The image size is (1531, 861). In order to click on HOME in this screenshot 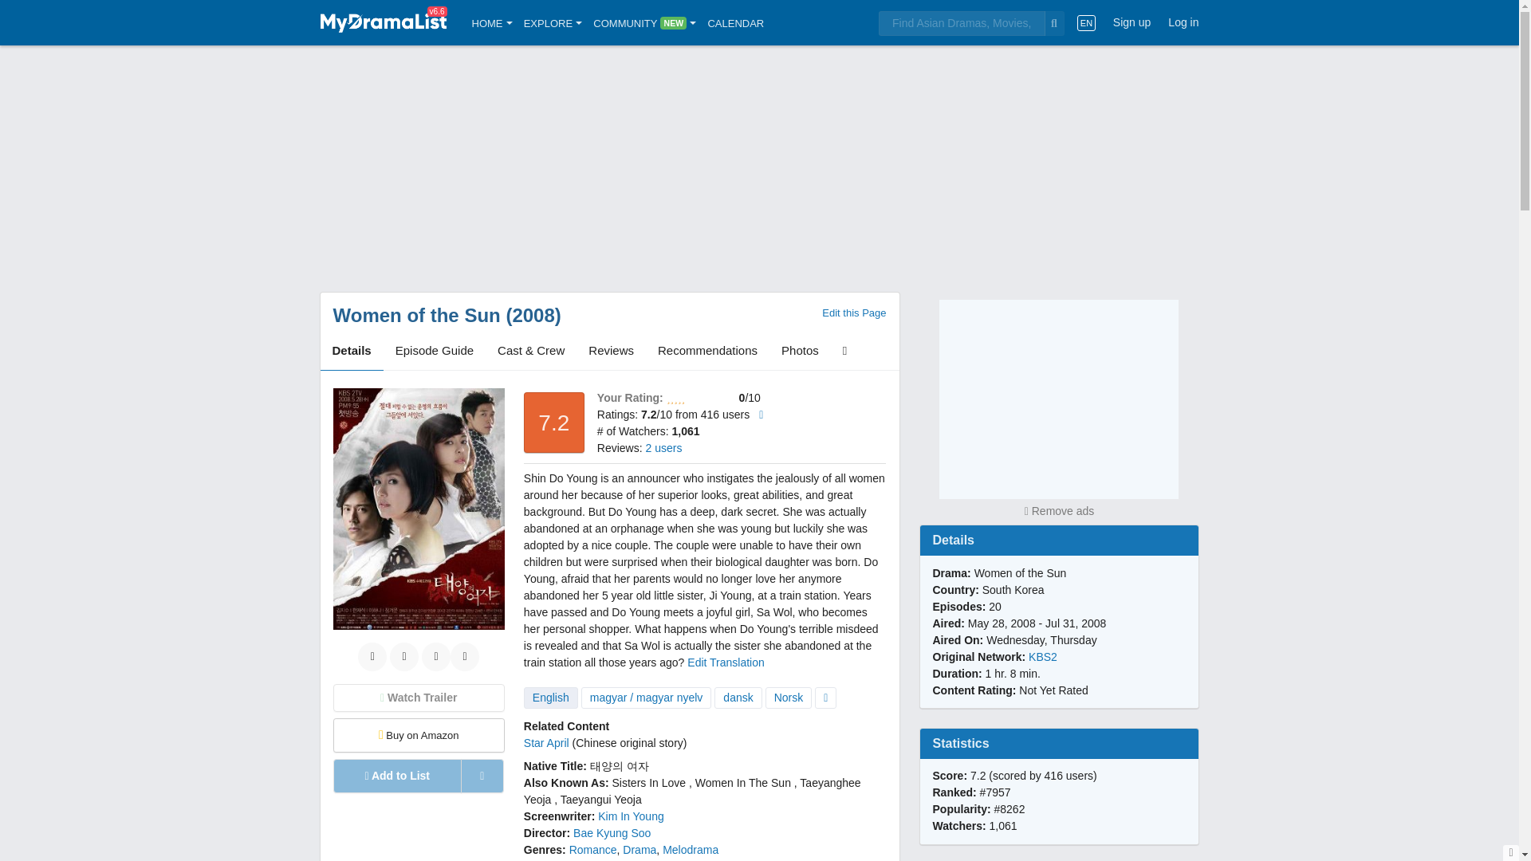, I will do `click(492, 22)`.